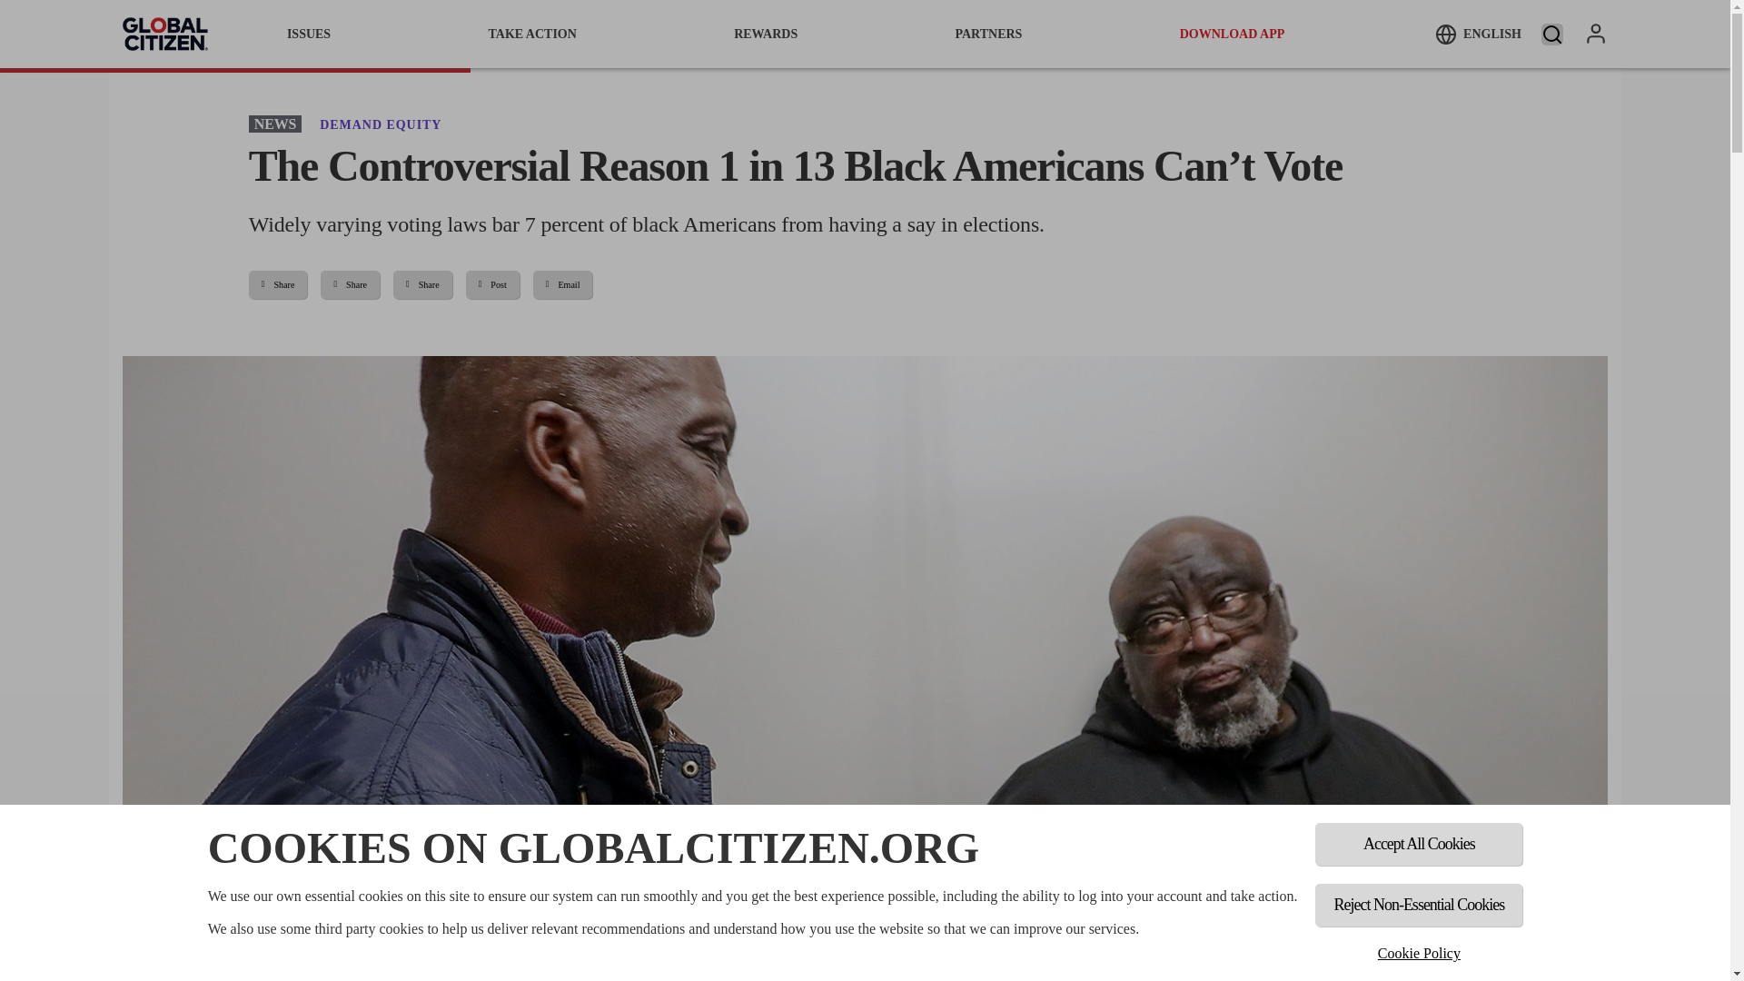 Image resolution: width=1744 pixels, height=981 pixels. What do you see at coordinates (765, 34) in the screenshot?
I see `REWARDS` at bounding box center [765, 34].